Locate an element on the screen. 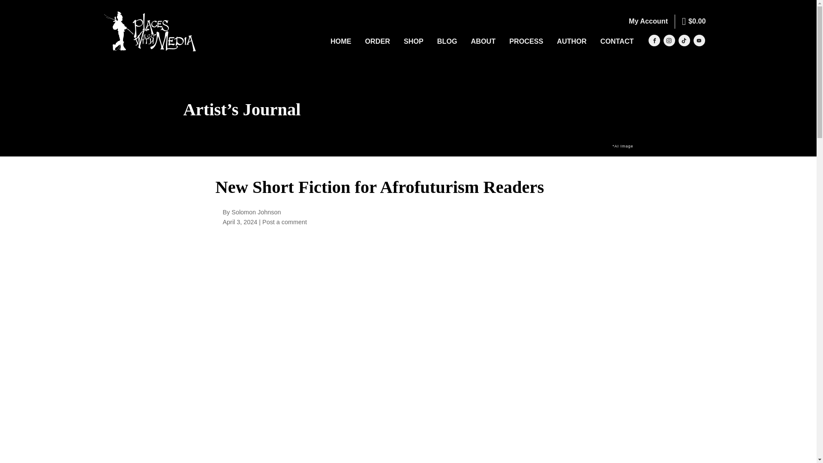  ABOUT is located at coordinates (484, 42).